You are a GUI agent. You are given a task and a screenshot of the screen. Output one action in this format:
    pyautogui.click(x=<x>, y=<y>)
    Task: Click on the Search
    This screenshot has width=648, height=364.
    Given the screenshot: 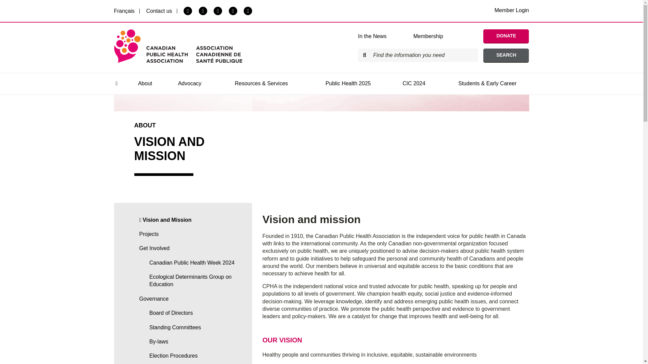 What is the action you would take?
    pyautogui.click(x=506, y=55)
    